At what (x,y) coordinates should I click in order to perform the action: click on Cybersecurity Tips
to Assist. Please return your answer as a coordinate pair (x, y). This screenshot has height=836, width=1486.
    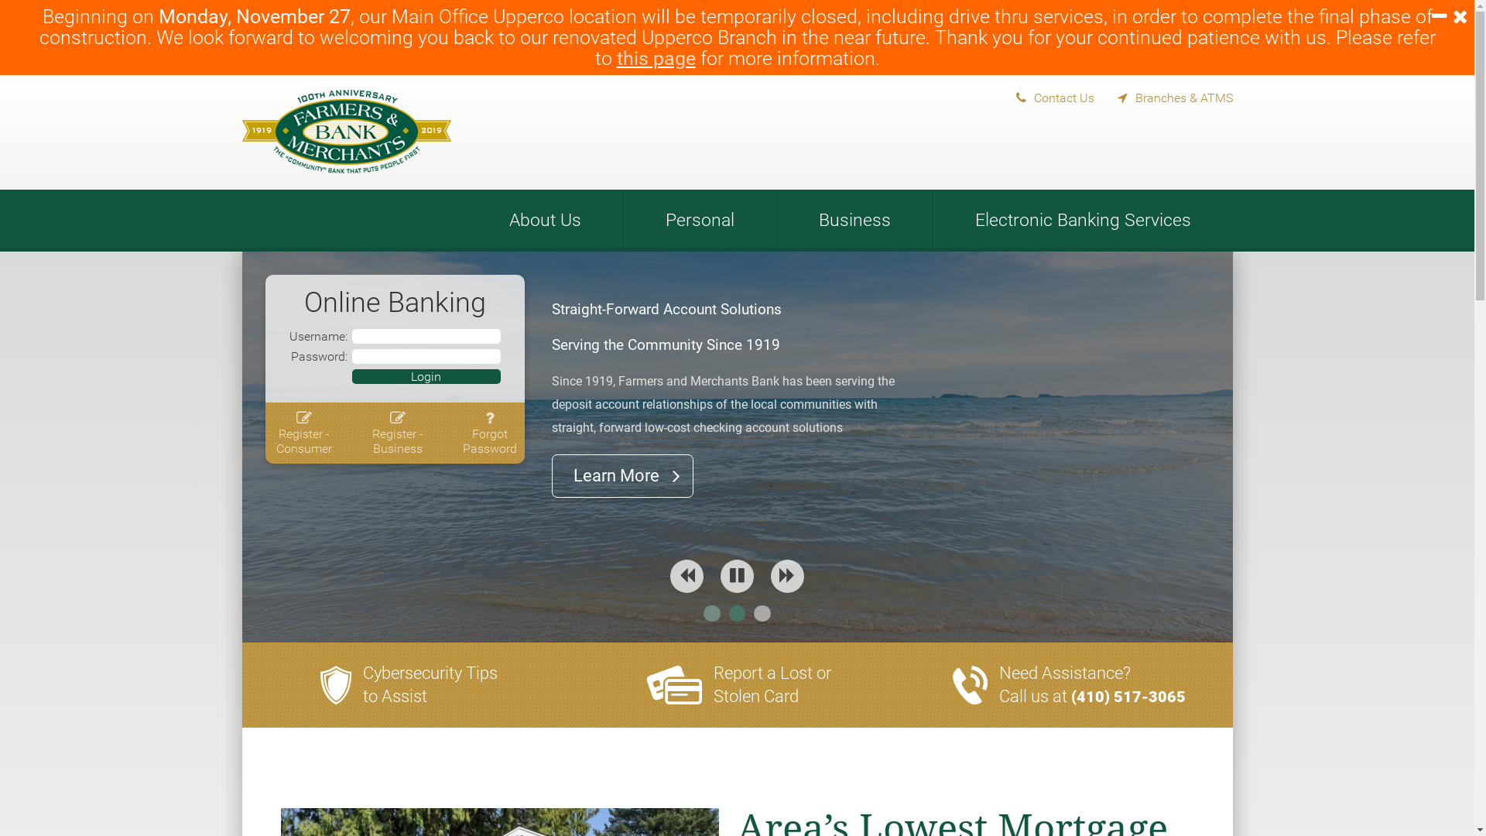
    Looking at the image, I should click on (430, 684).